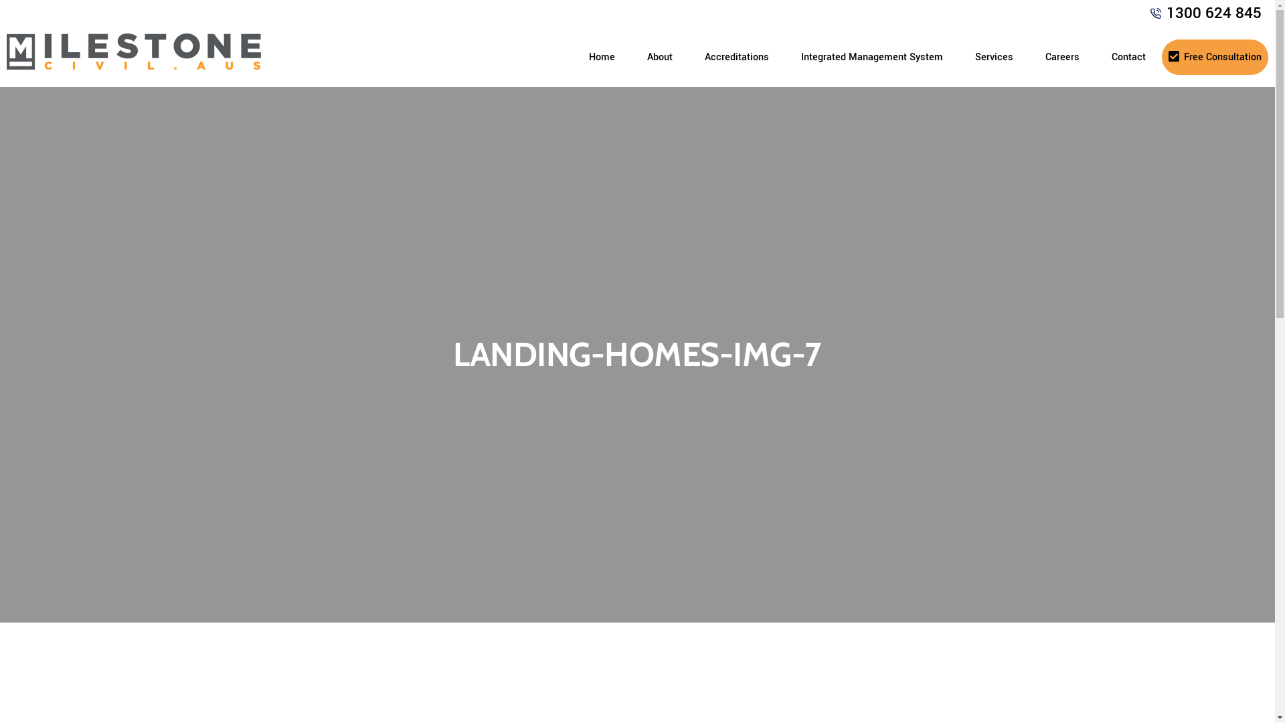 The width and height of the screenshot is (1285, 723). What do you see at coordinates (1063, 58) in the screenshot?
I see `Careers` at bounding box center [1063, 58].